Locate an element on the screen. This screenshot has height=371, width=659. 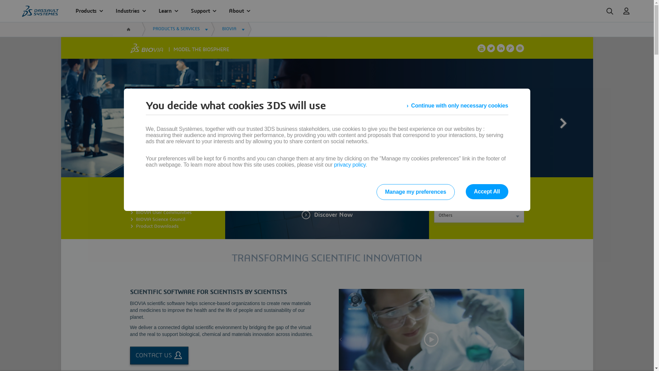
privacy policy is located at coordinates (349, 165).